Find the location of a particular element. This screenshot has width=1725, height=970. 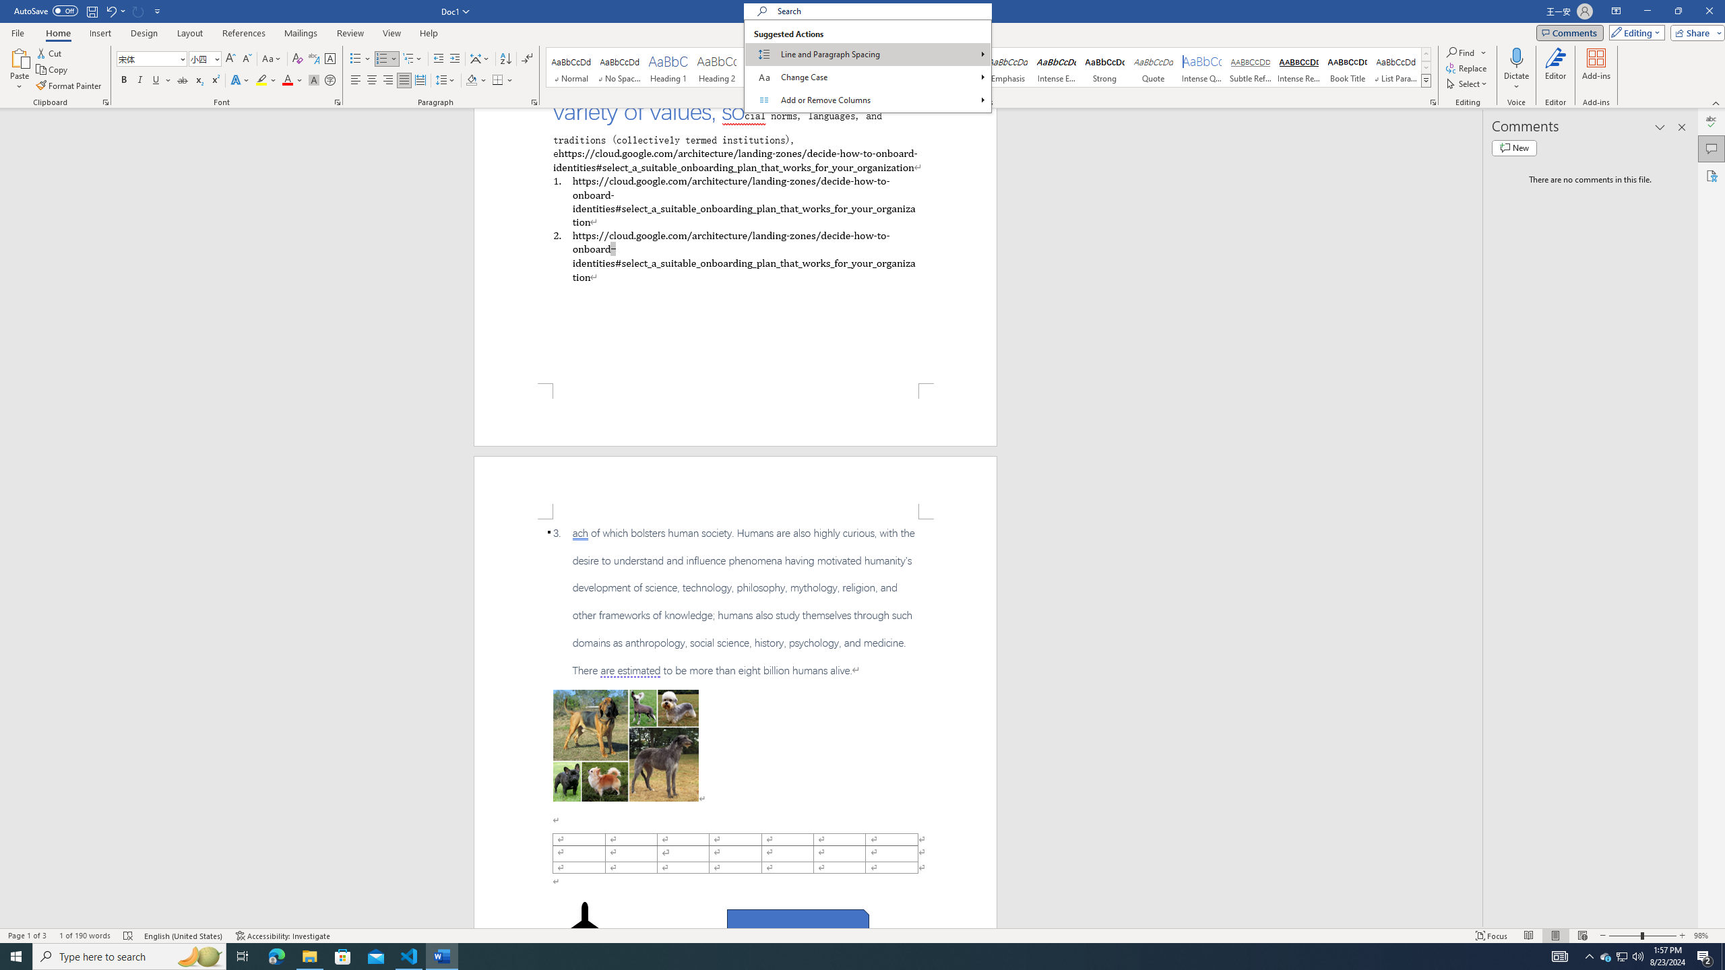

Emphasis is located at coordinates (1007, 67).